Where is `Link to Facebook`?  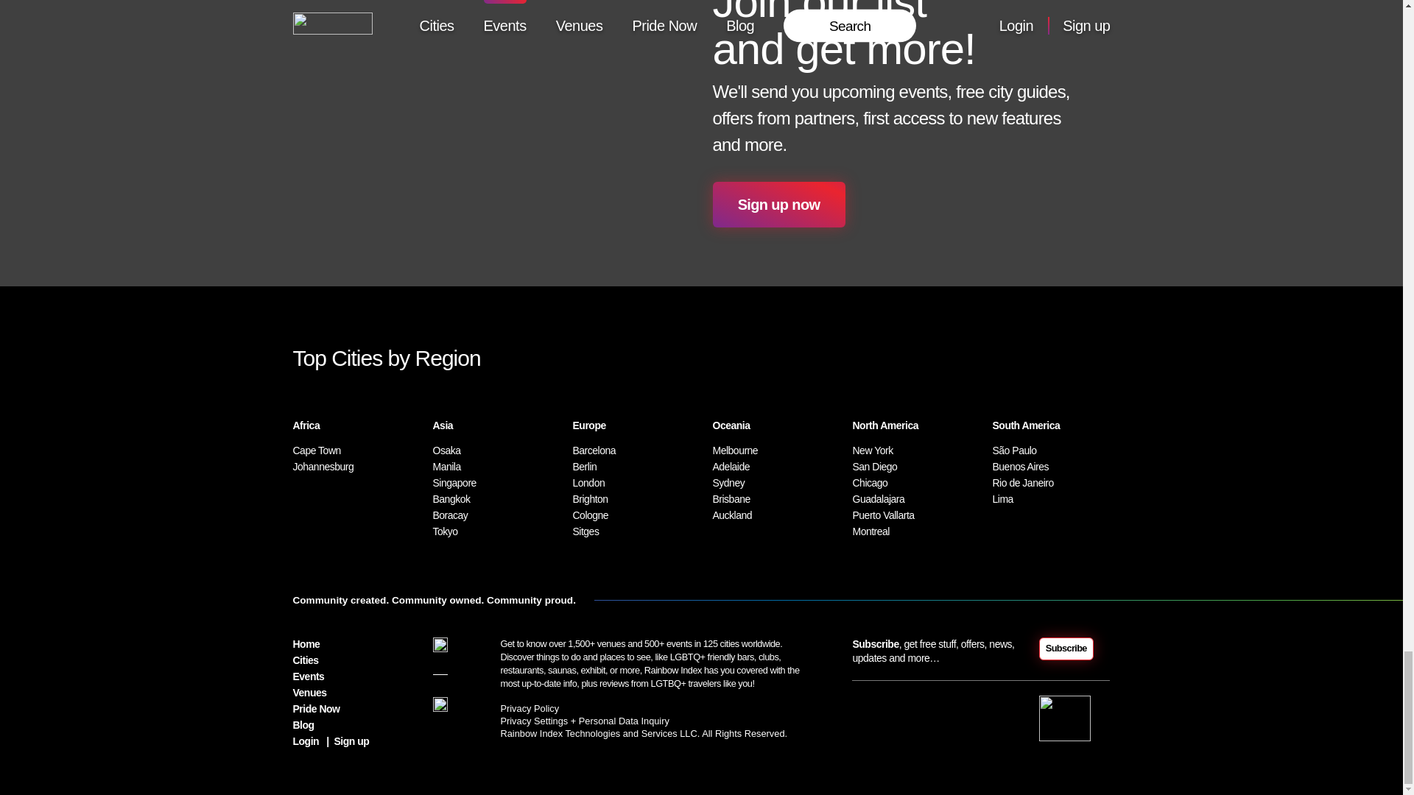 Link to Facebook is located at coordinates (440, 704).